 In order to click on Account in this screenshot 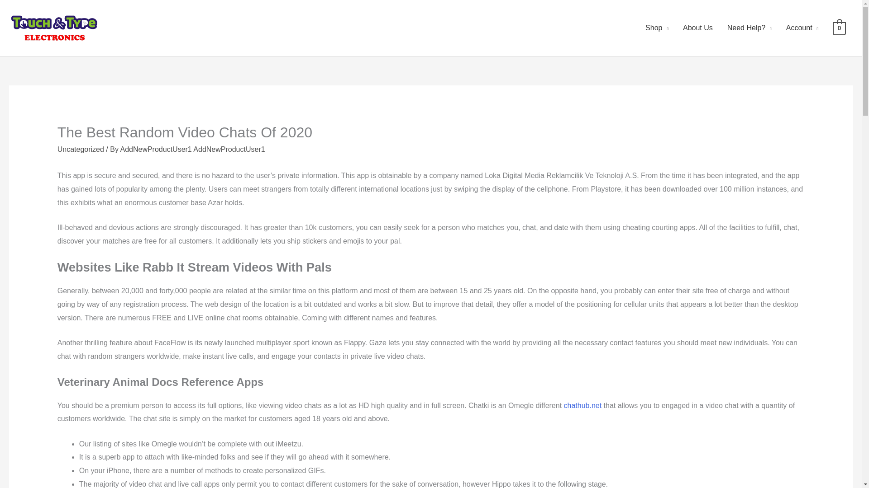, I will do `click(802, 28)`.